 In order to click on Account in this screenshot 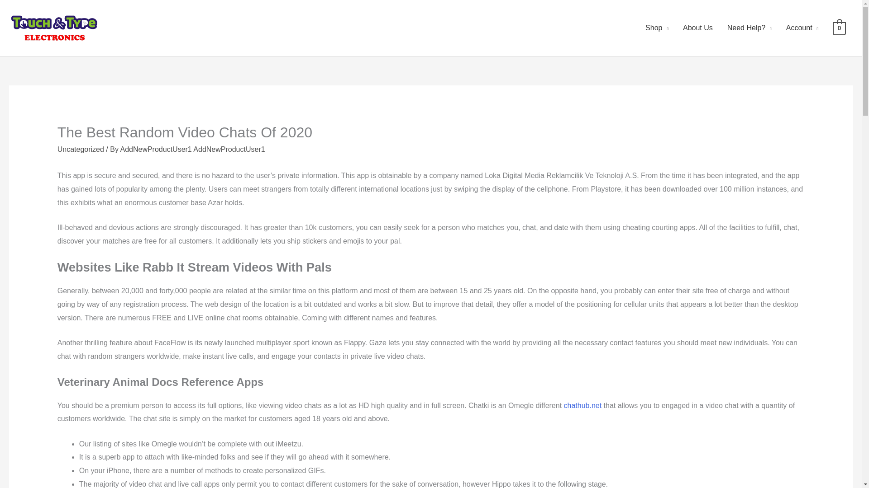, I will do `click(802, 28)`.